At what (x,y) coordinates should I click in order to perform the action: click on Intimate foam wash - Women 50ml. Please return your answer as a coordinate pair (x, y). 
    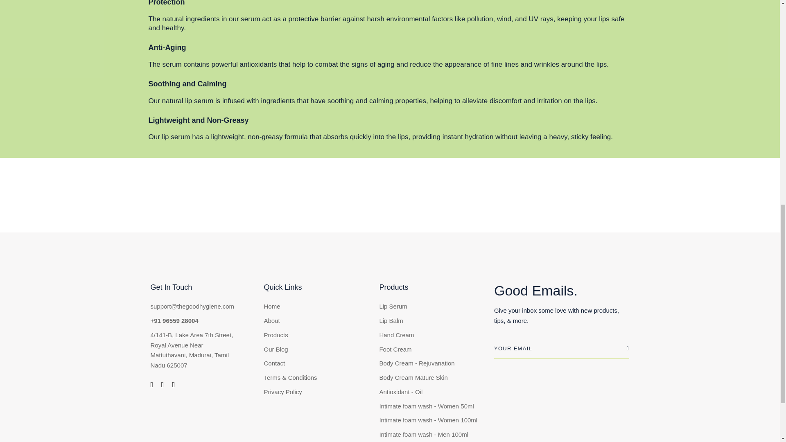
    Looking at the image, I should click on (426, 406).